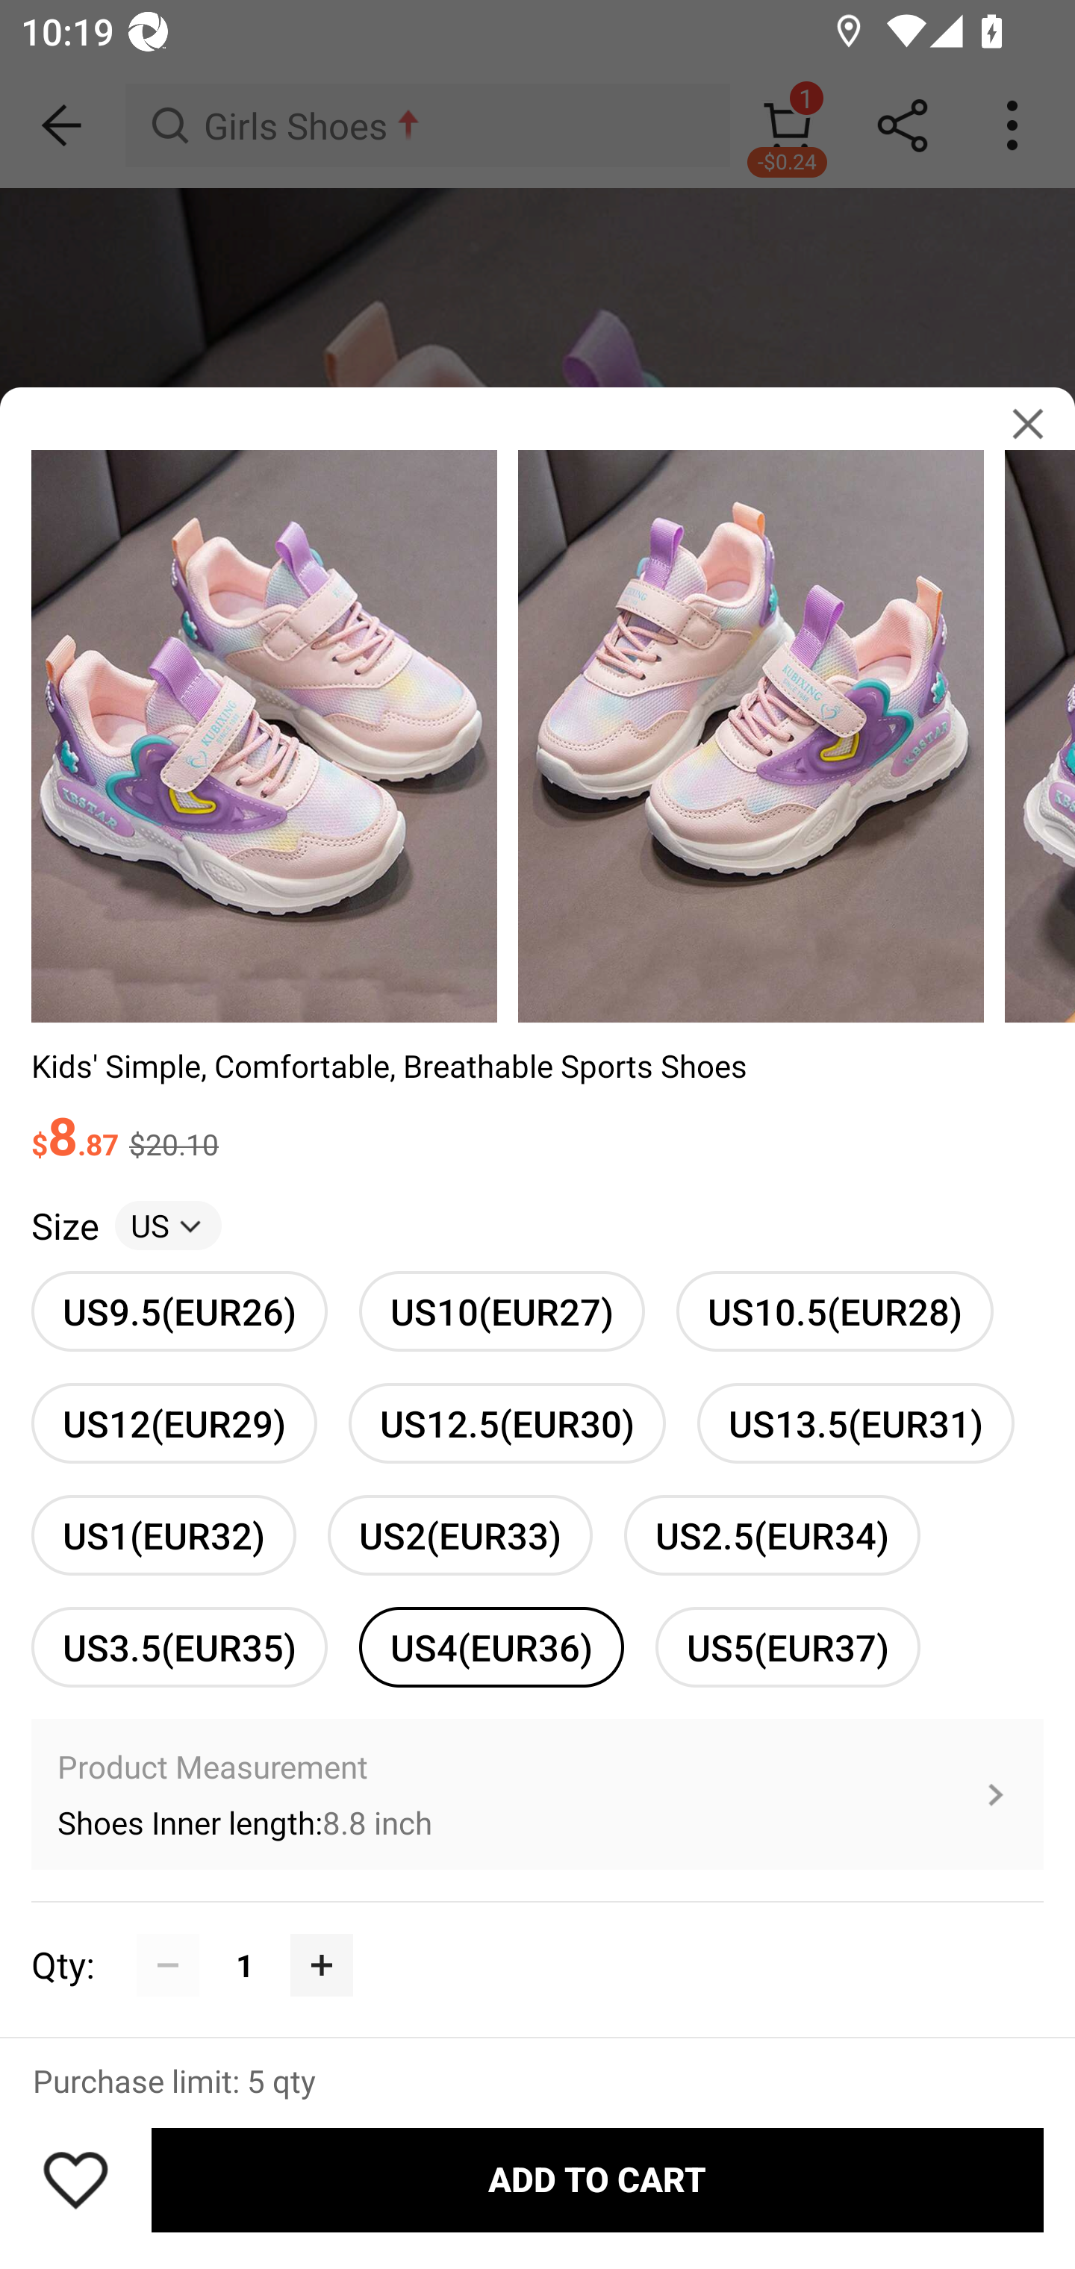 This screenshot has width=1075, height=2269. What do you see at coordinates (506, 1423) in the screenshot?
I see `US12.5(EUR30) US12.5(EUR30)unselected option` at bounding box center [506, 1423].